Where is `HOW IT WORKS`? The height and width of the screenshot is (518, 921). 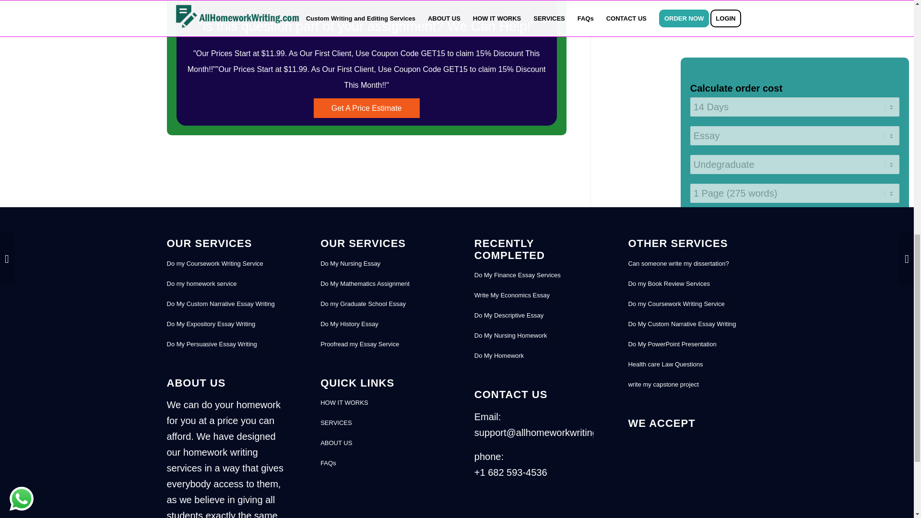 HOW IT WORKS is located at coordinates (380, 402).